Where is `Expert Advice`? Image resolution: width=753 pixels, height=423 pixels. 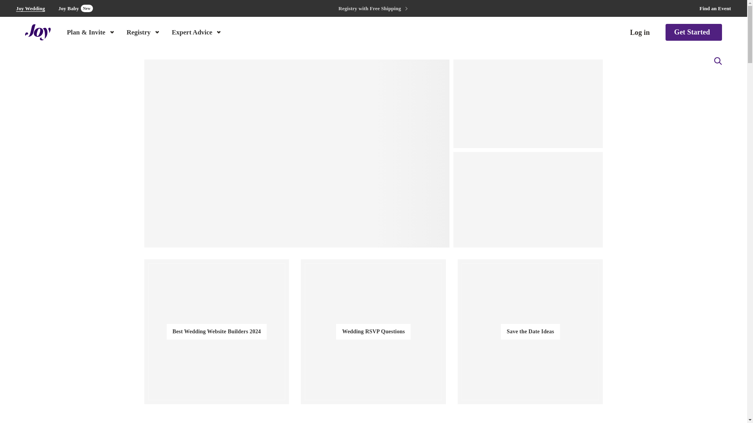
Expert Advice is located at coordinates (197, 32).